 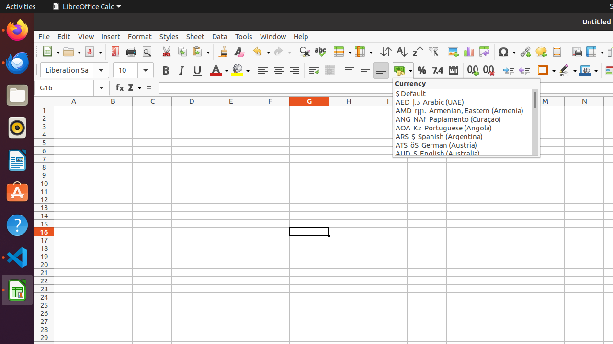 I want to click on Align Bottom, so click(x=381, y=71).